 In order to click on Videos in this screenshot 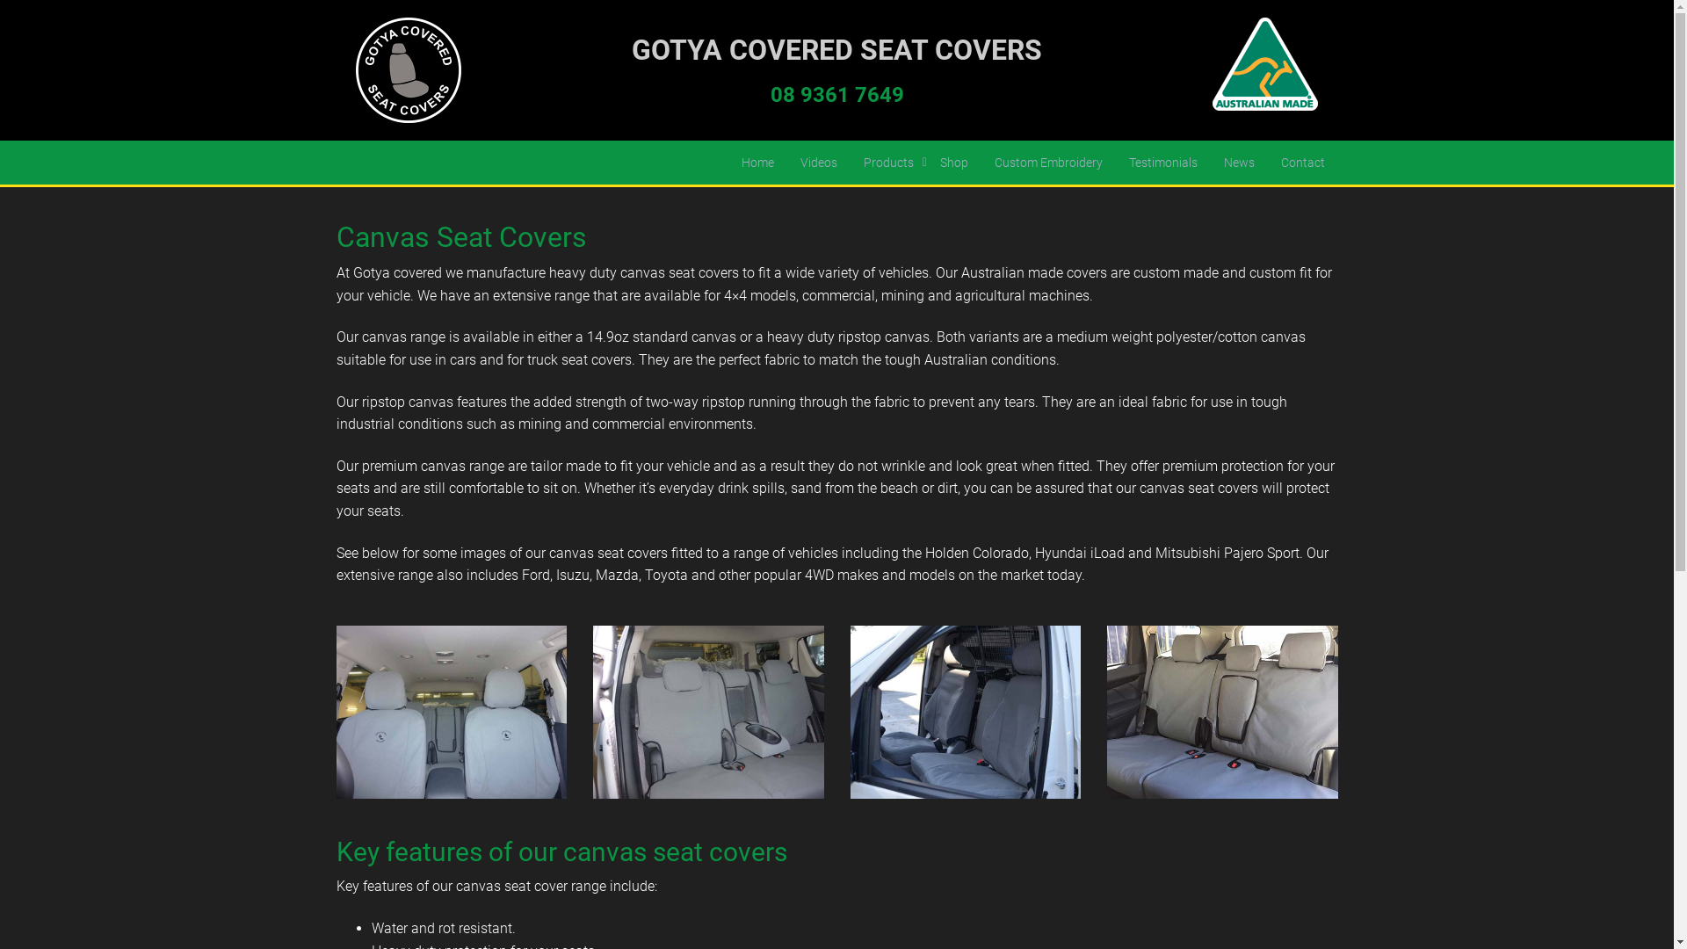, I will do `click(819, 163)`.